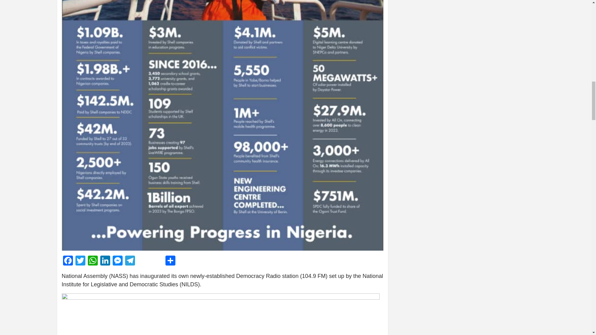 The image size is (596, 335). Describe the element at coordinates (117, 261) in the screenshot. I see `Messenger` at that location.